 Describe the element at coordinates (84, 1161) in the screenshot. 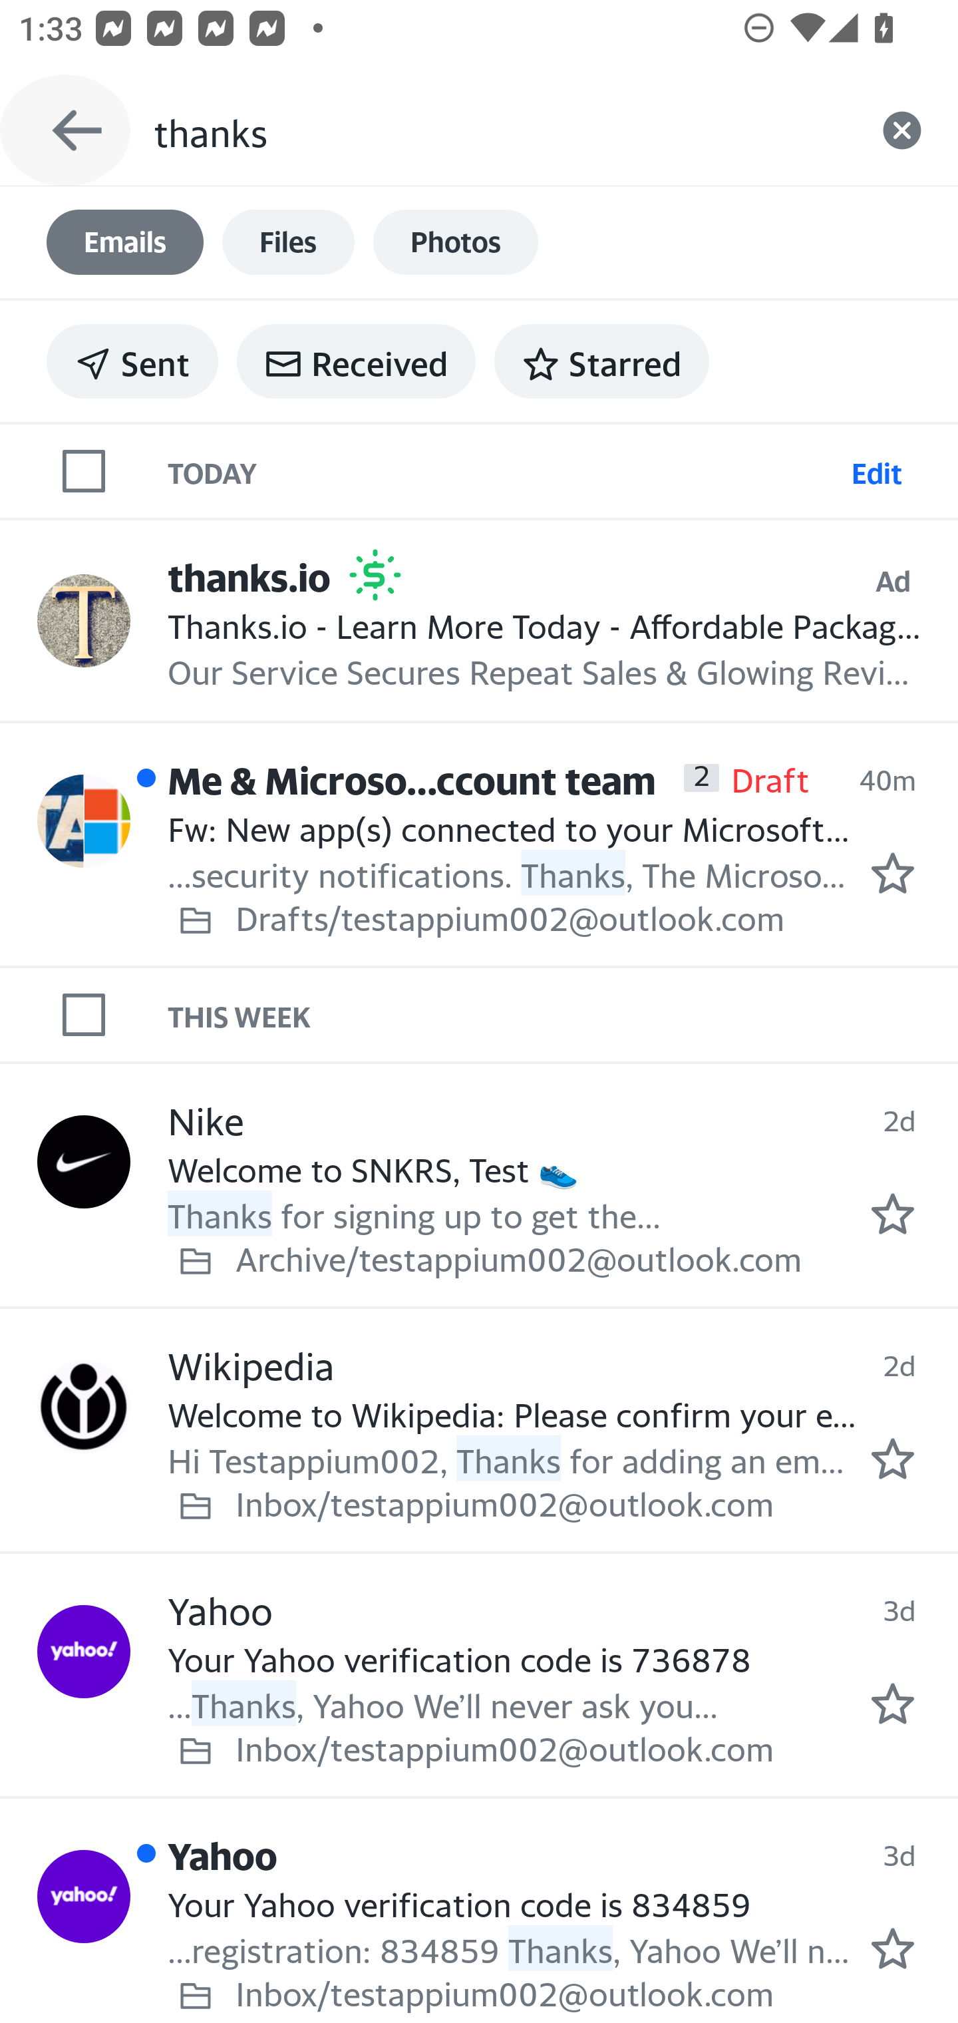

I see `Profile
Nike` at that location.